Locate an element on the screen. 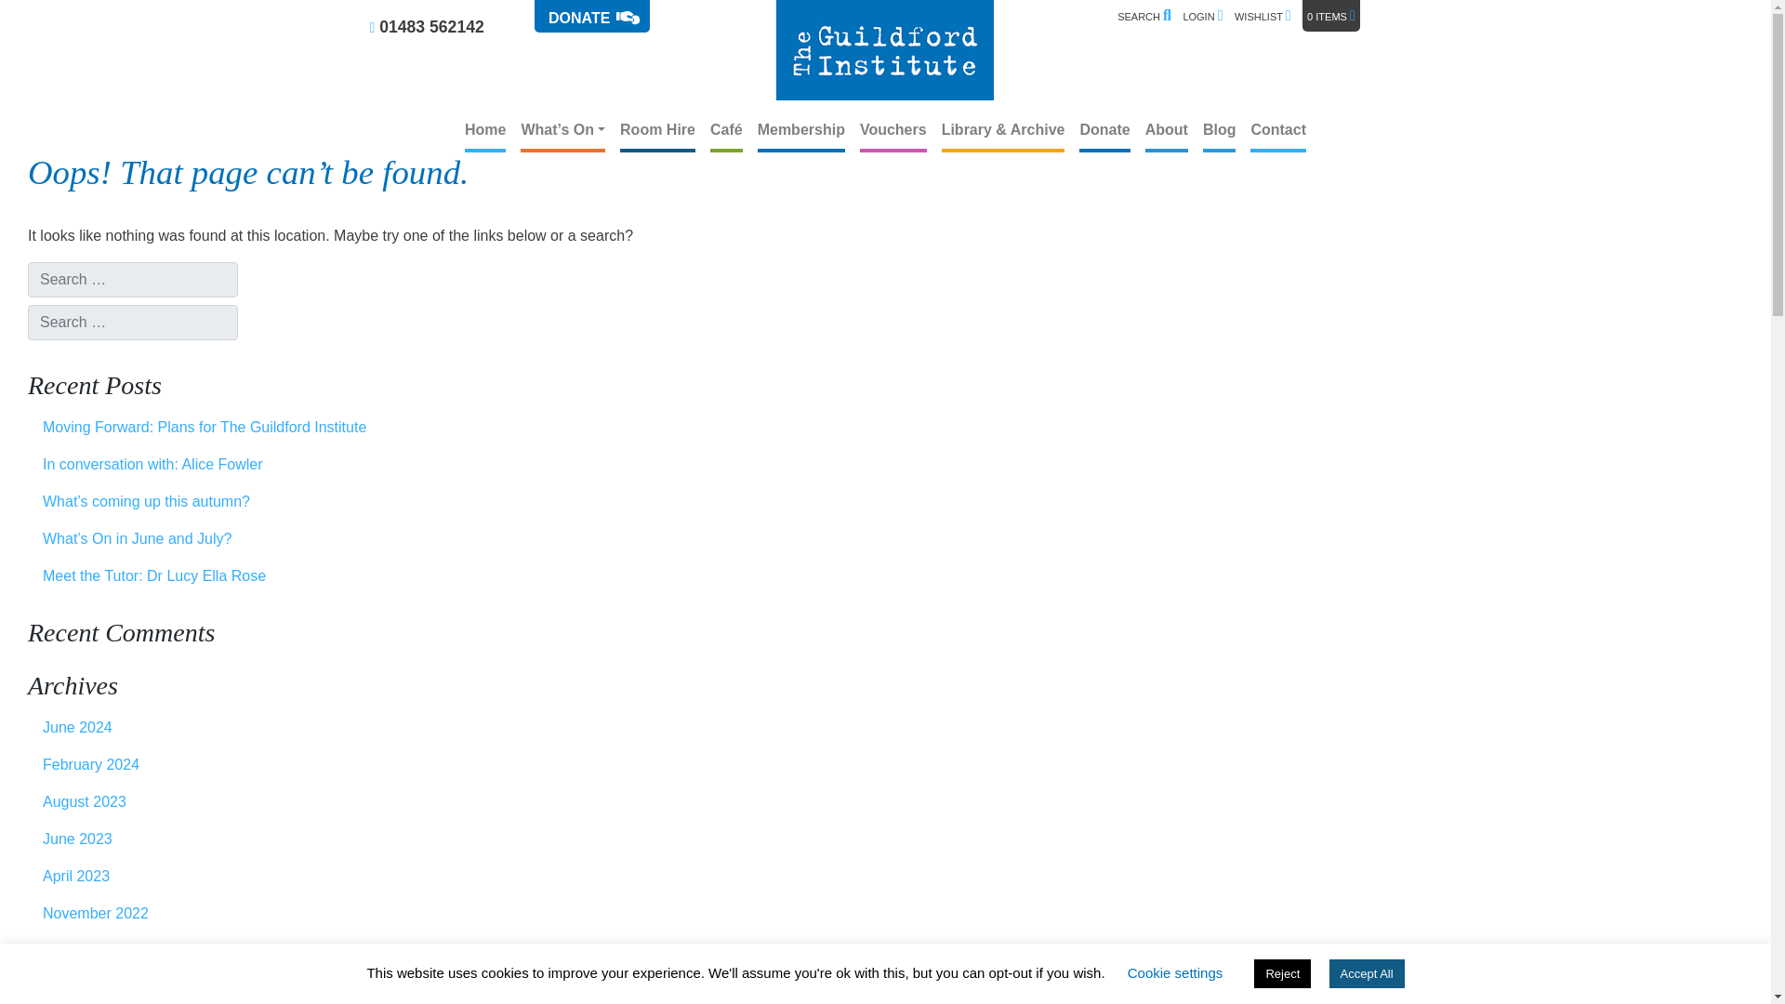  Home is located at coordinates (484, 132).